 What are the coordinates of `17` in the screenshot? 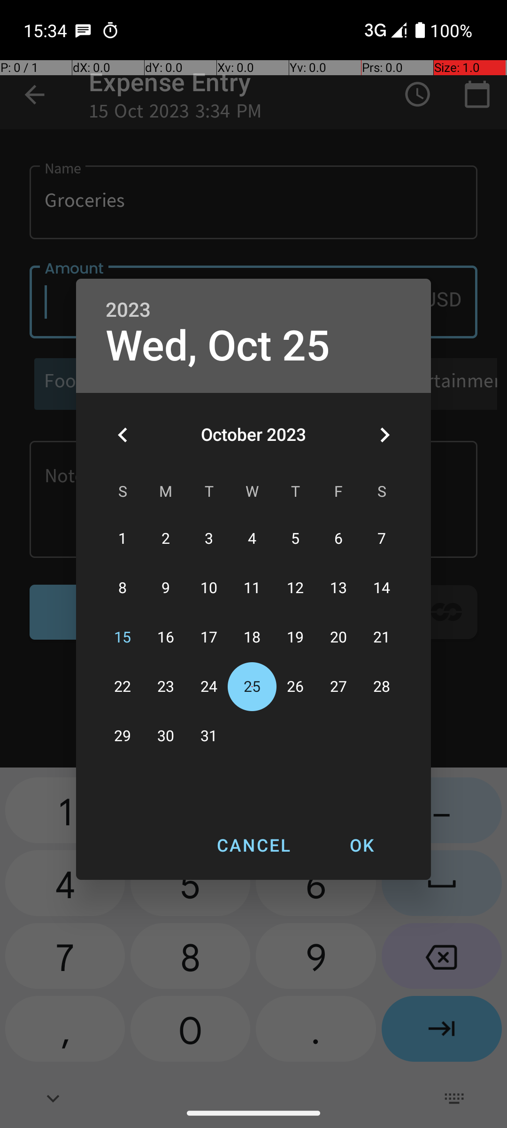 It's located at (209, 637).